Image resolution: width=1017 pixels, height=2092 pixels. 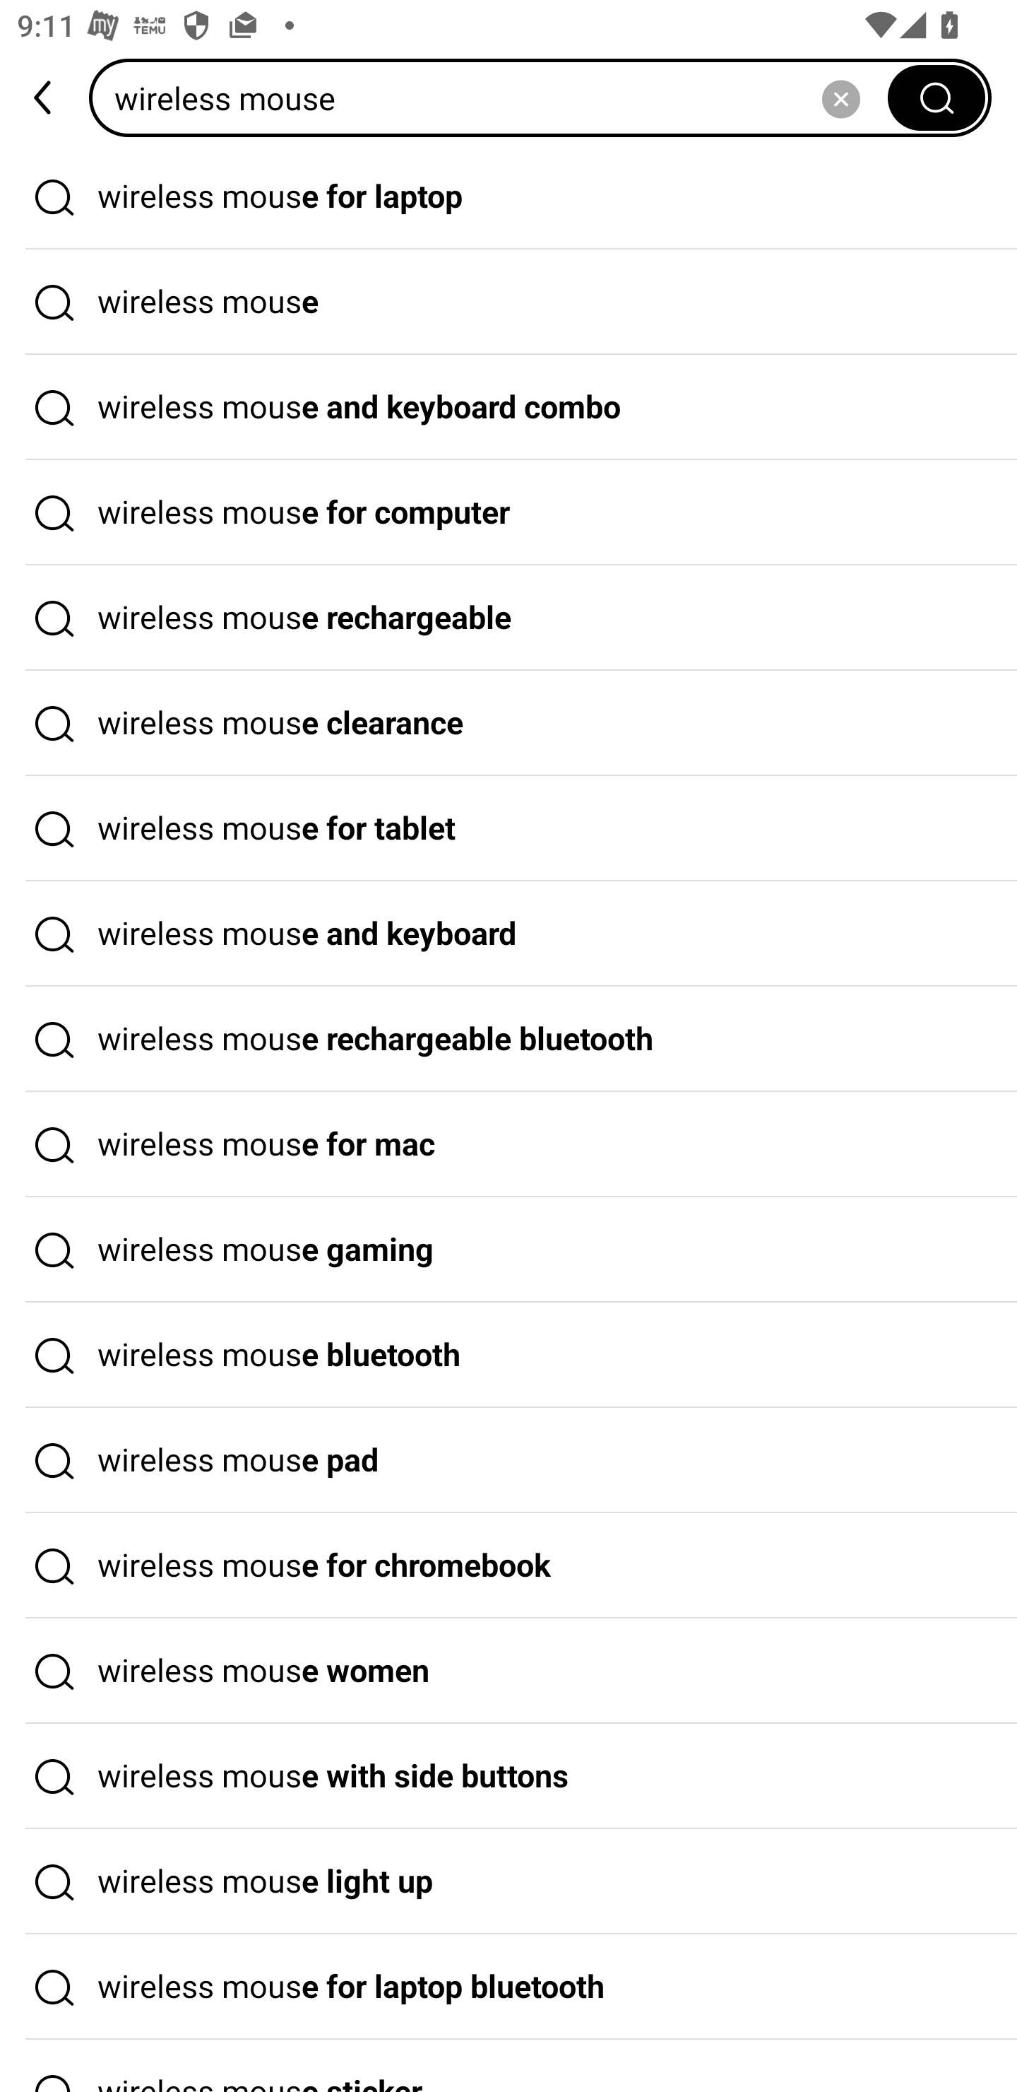 I want to click on Delete search history, so click(x=840, y=98).